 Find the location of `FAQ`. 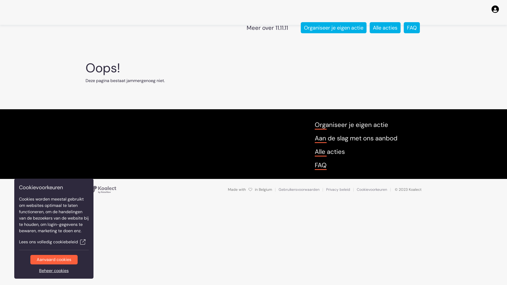

FAQ is located at coordinates (321, 165).